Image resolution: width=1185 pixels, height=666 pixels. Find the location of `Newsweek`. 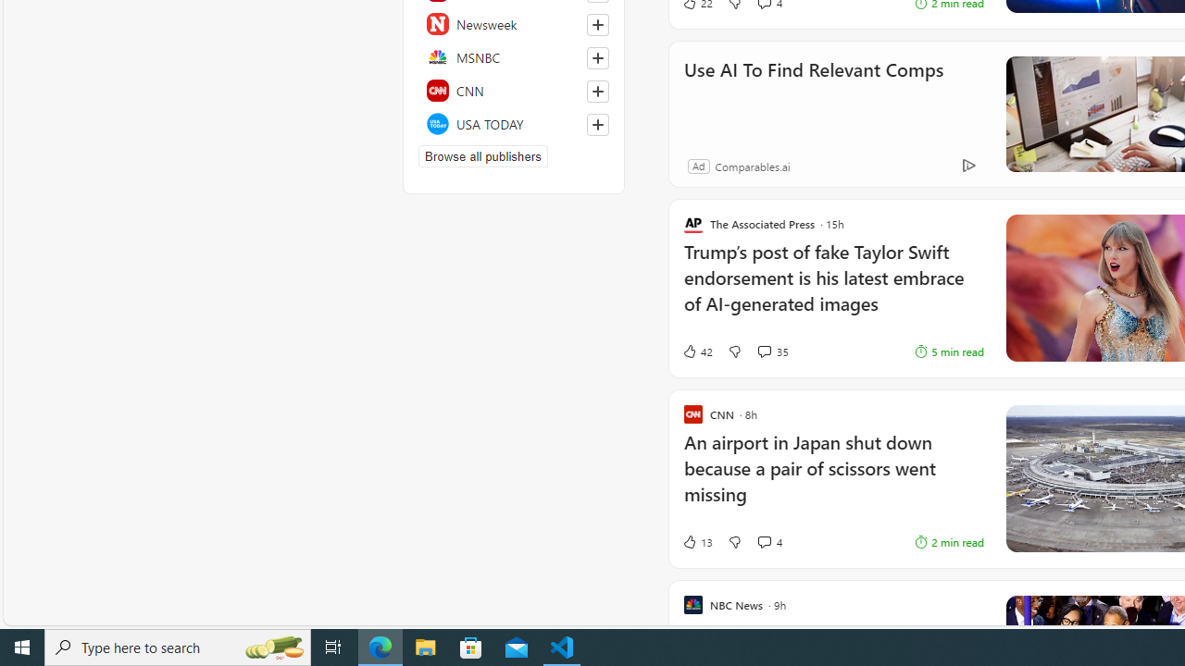

Newsweek is located at coordinates (514, 24).